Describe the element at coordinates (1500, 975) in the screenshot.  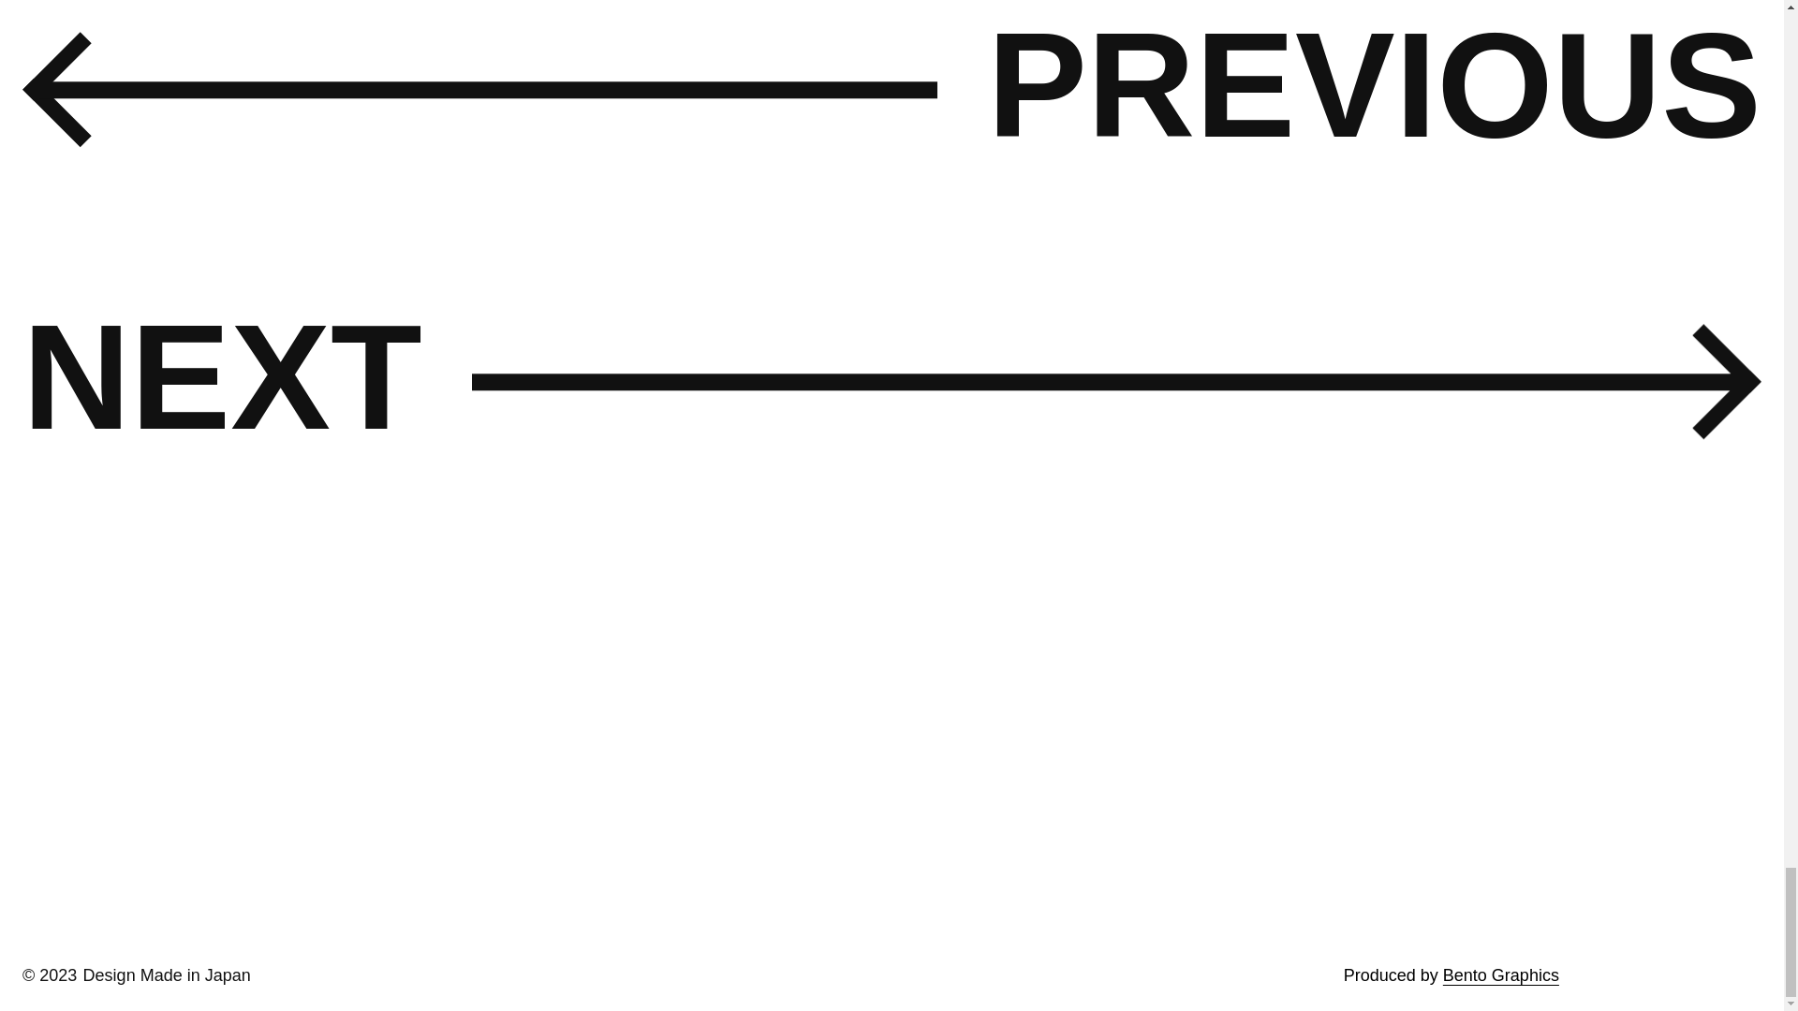
I see `Bento Graphics` at that location.